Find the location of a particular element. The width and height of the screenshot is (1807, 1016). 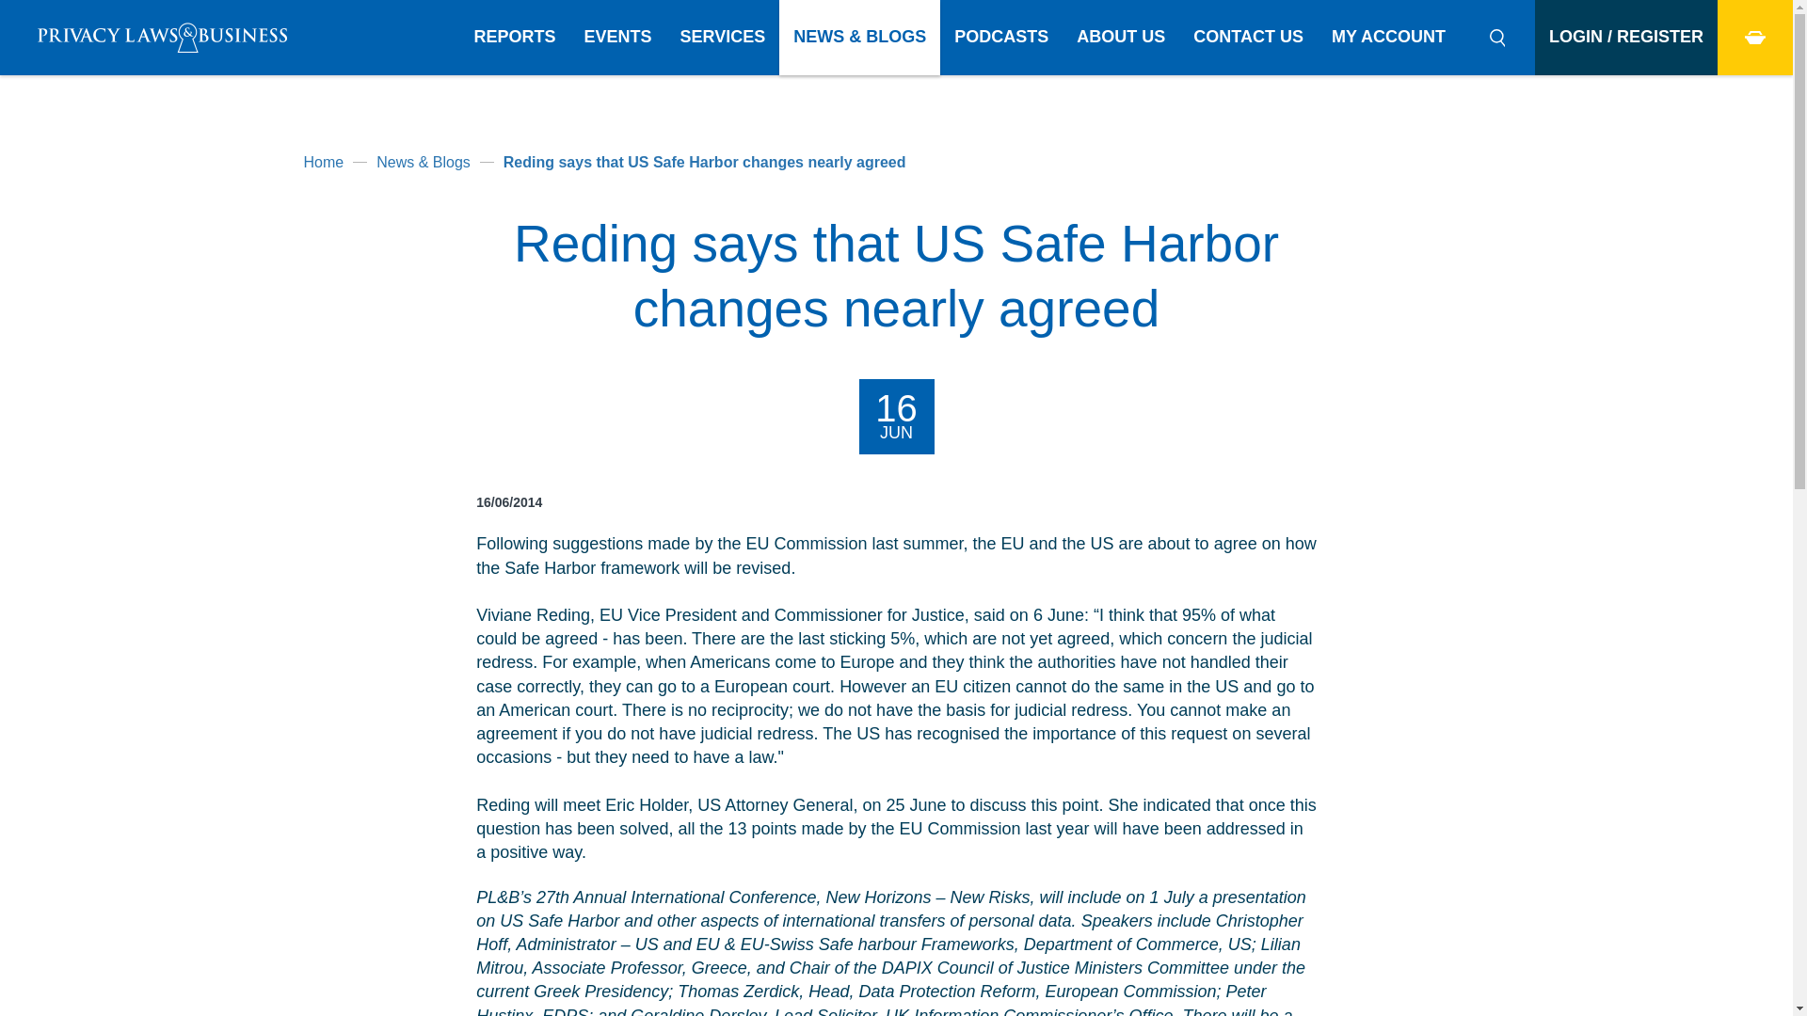

PODCASTS is located at coordinates (1000, 38).